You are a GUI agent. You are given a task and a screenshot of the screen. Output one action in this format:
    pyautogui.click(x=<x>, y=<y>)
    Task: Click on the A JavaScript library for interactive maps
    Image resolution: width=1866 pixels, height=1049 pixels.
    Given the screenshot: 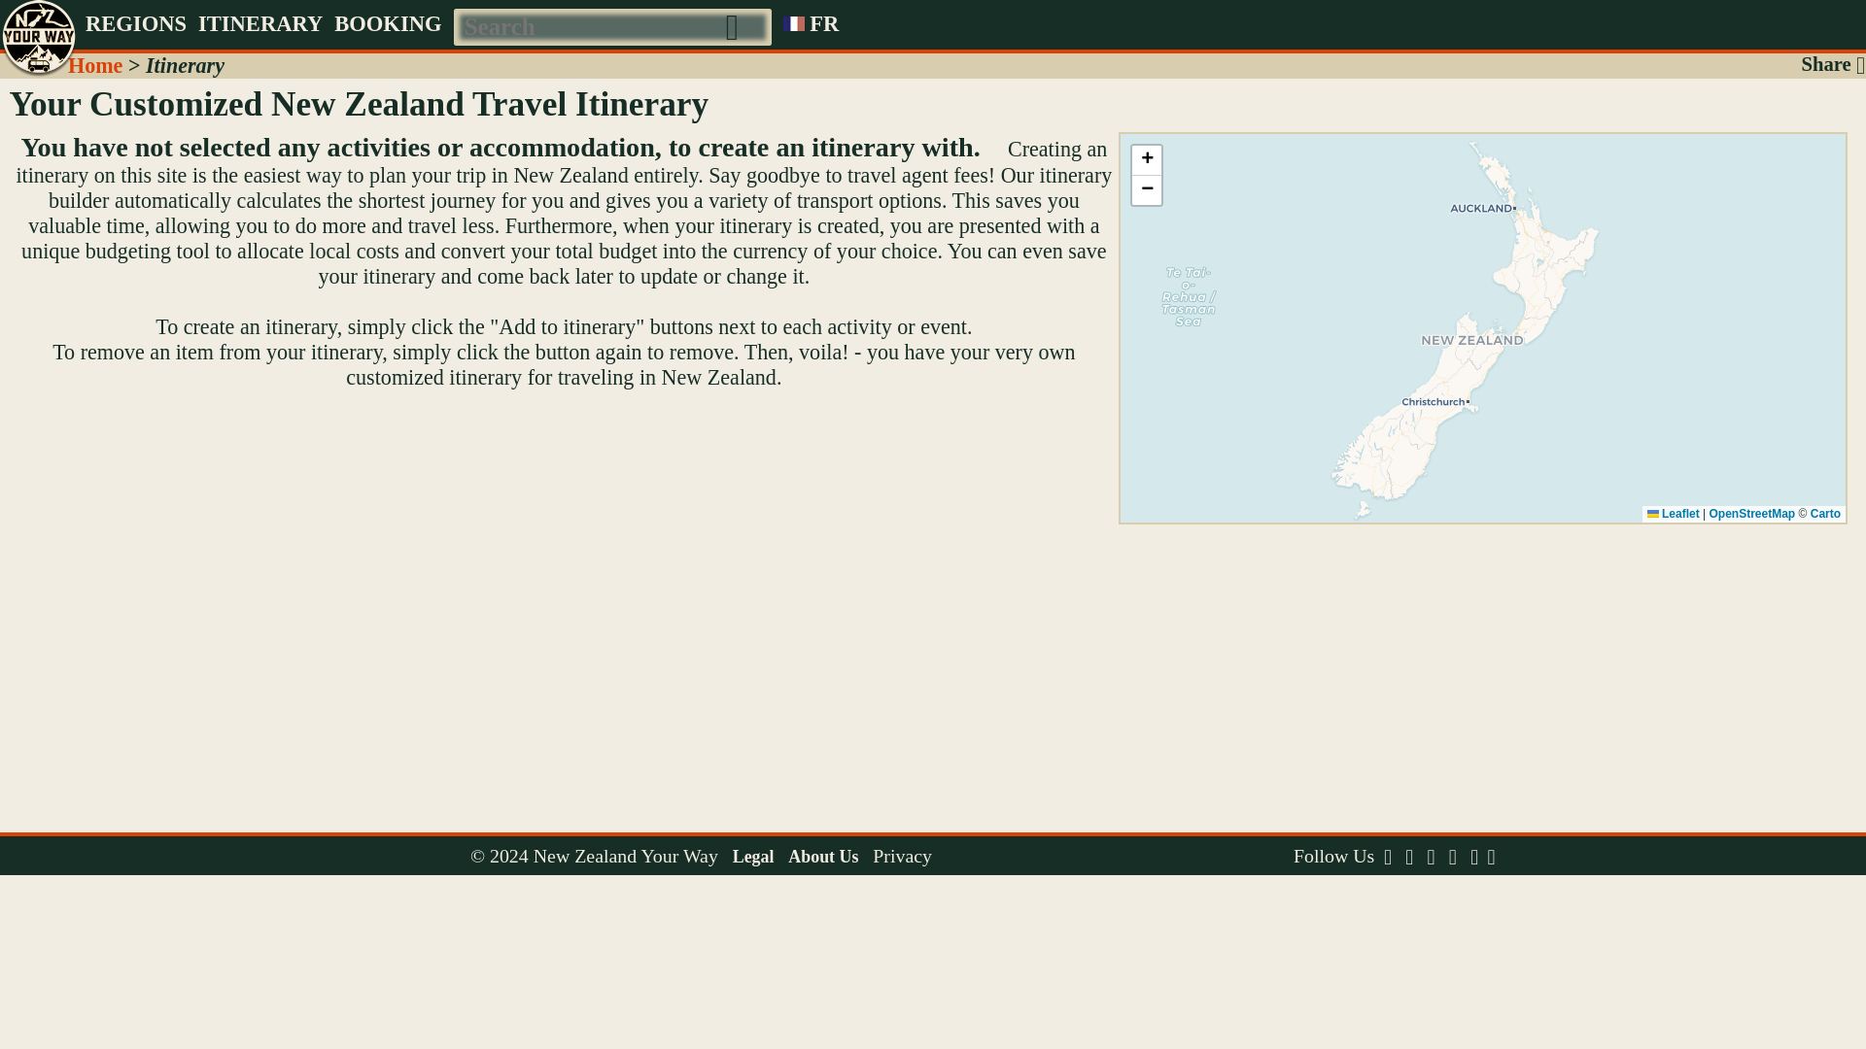 What is the action you would take?
    pyautogui.click(x=1674, y=513)
    